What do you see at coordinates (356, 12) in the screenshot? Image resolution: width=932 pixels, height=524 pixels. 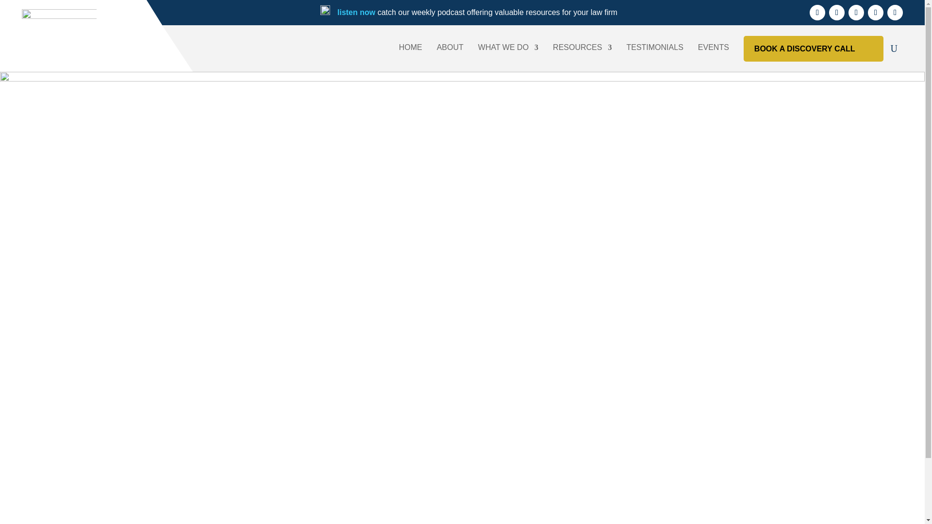 I see `listen now` at bounding box center [356, 12].